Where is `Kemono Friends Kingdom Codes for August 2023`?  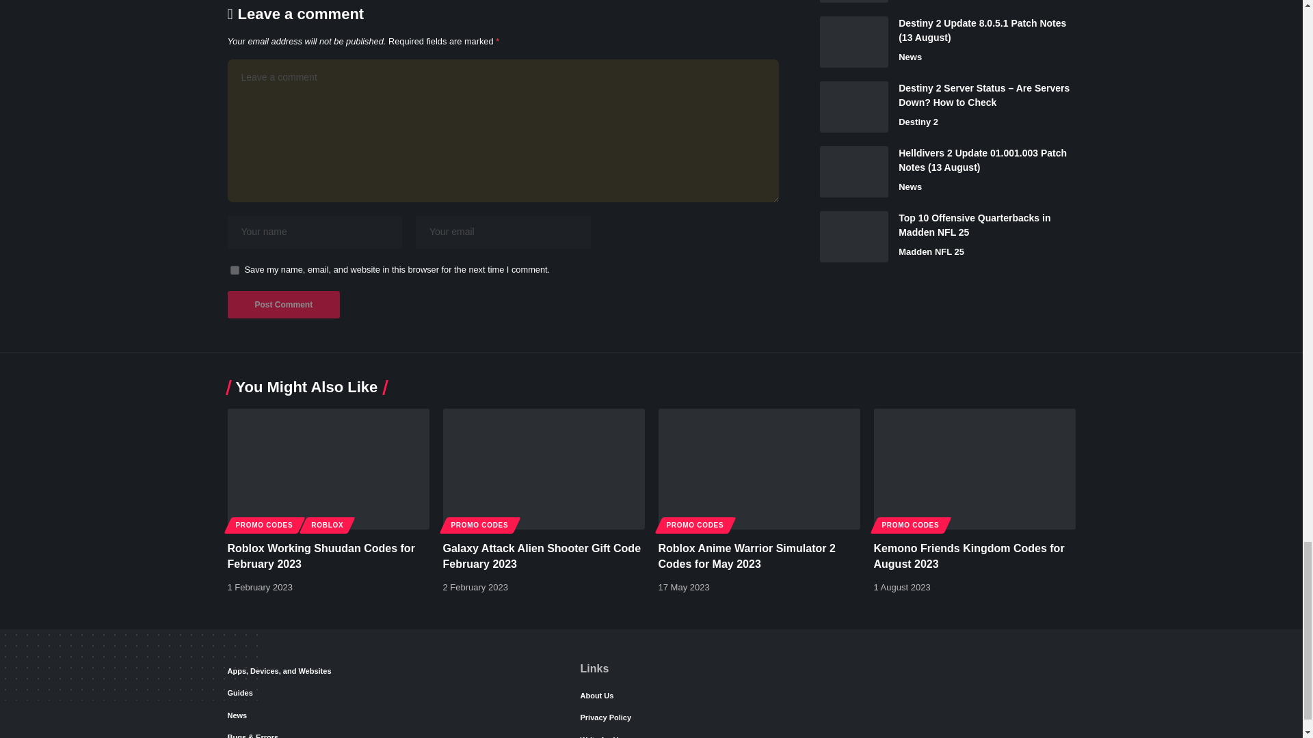 Kemono Friends Kingdom Codes for August 2023 is located at coordinates (974, 469).